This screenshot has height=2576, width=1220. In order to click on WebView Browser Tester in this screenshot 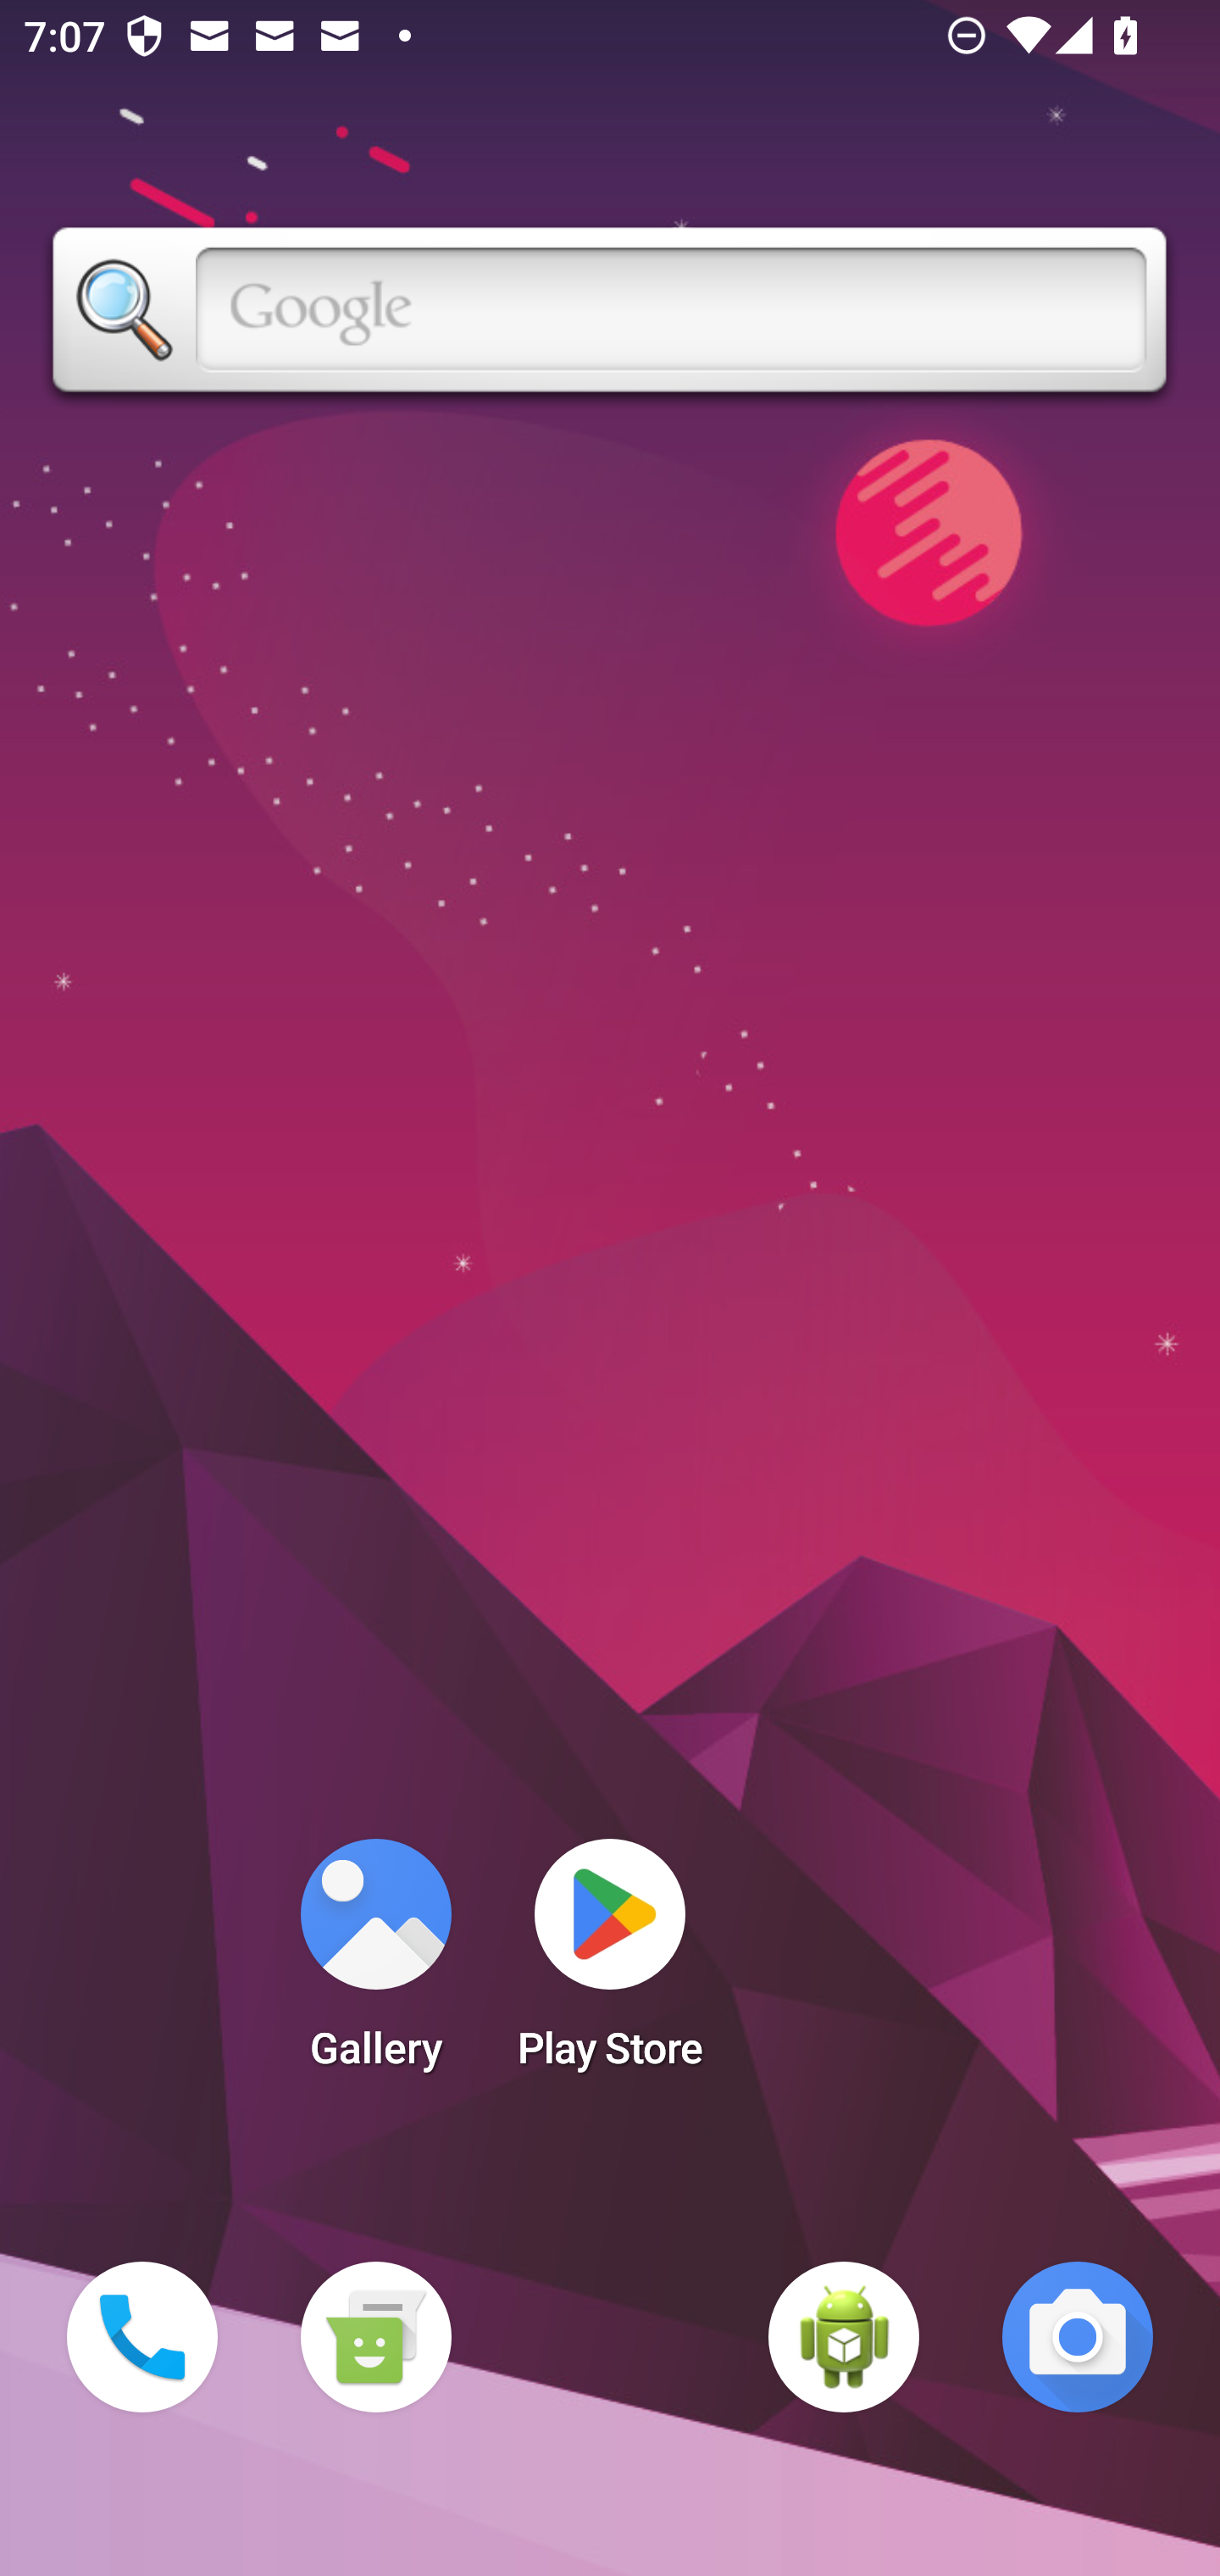, I will do `click(844, 2337)`.